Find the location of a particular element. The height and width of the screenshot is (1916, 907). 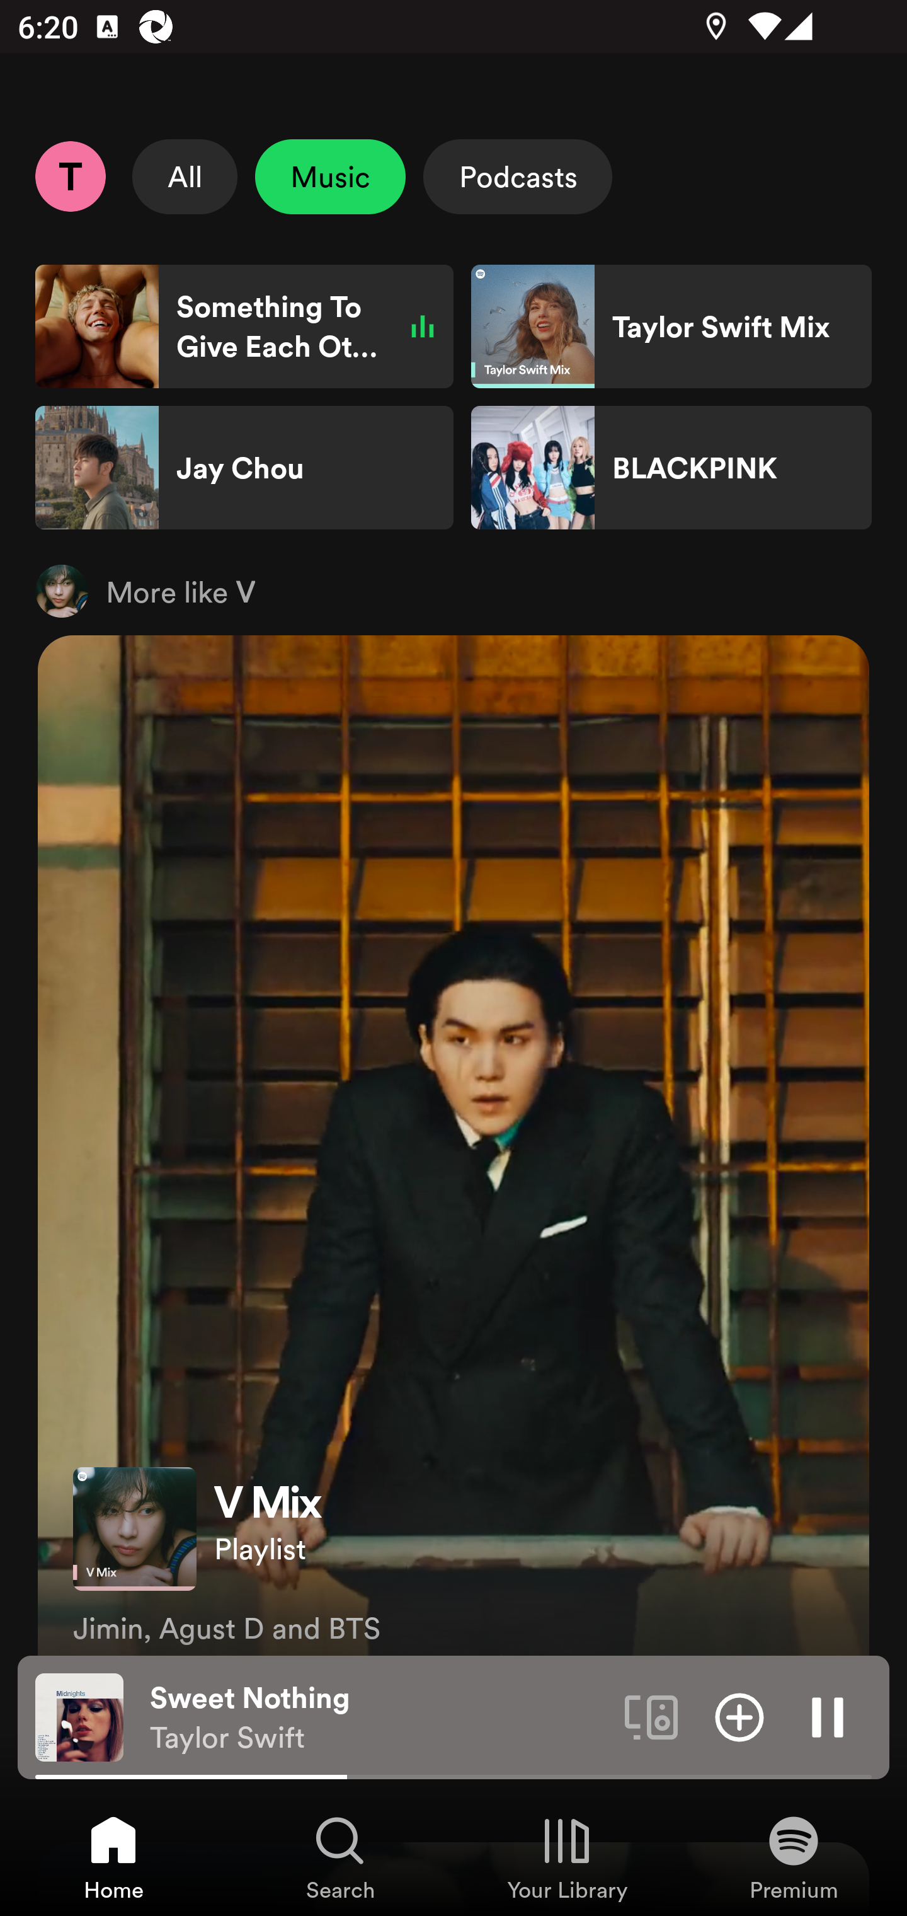

Premium, Tab 4 of 4 Premium Premium is located at coordinates (794, 1857).